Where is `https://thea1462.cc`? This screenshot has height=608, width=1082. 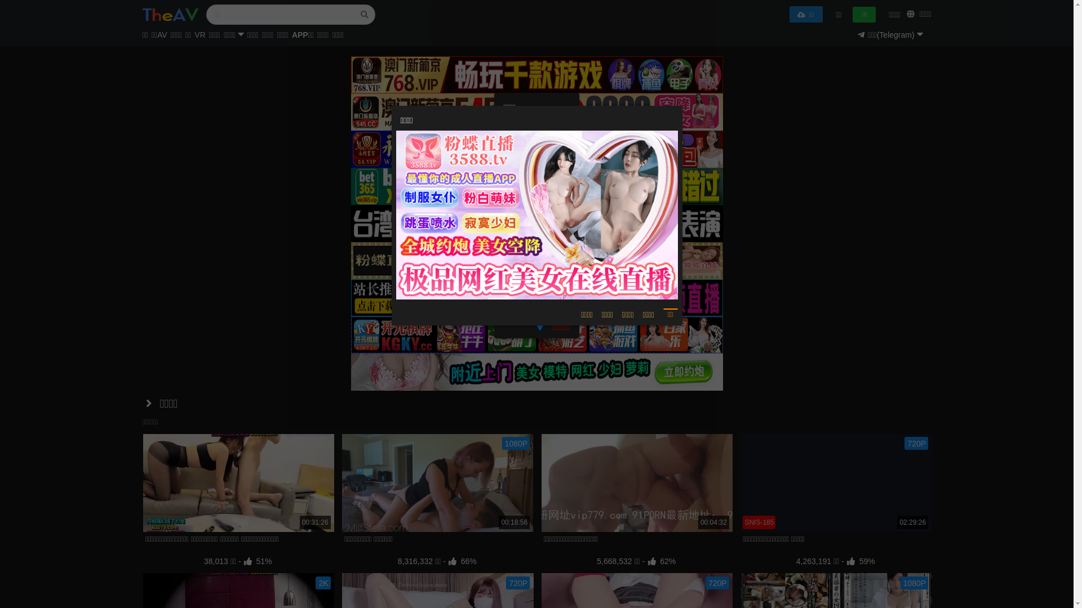
https://thea1462.cc is located at coordinates (536, 253).